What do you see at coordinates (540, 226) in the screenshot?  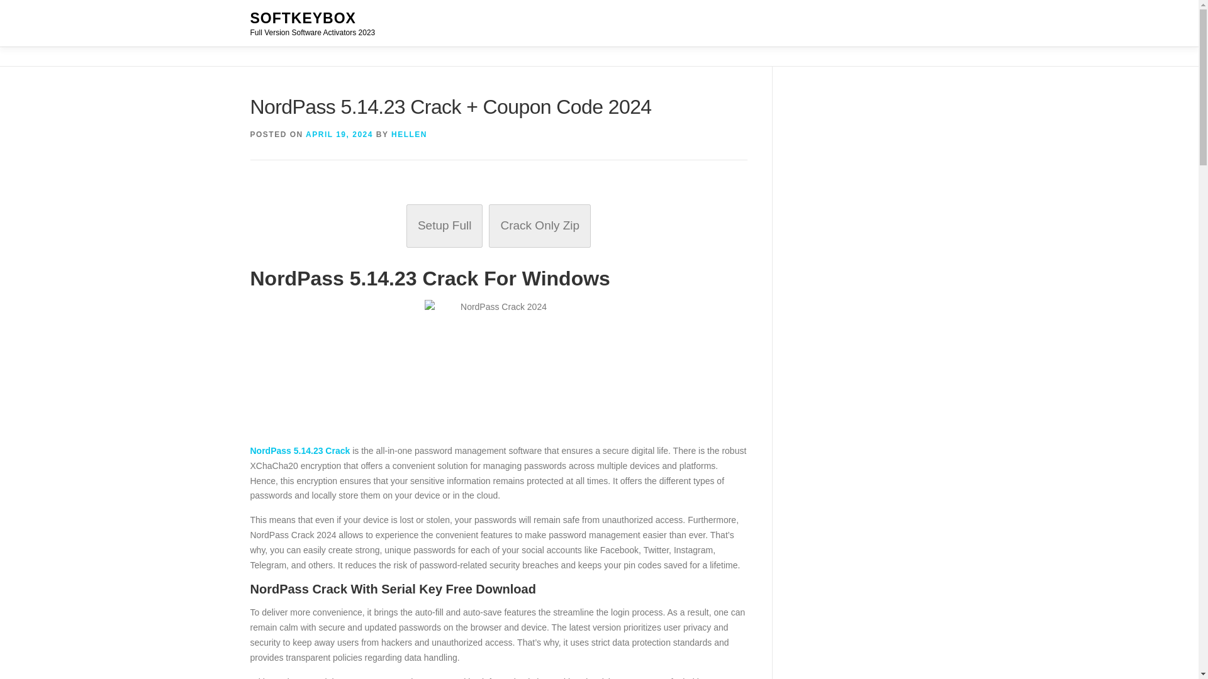 I see `Crack Only Zip` at bounding box center [540, 226].